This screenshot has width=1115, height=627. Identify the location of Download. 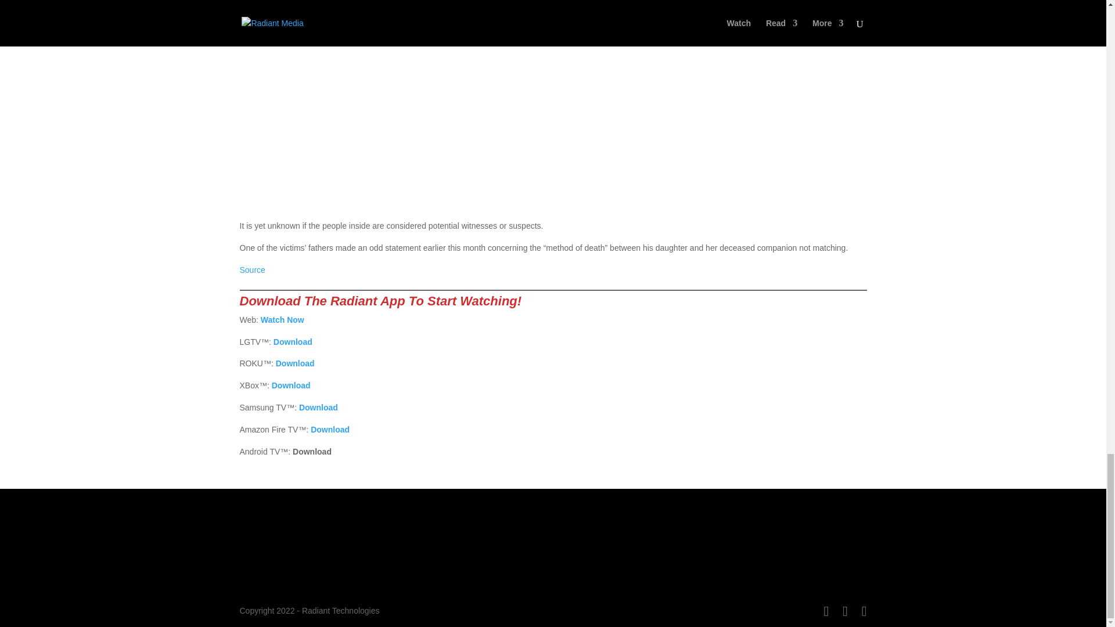
(293, 342).